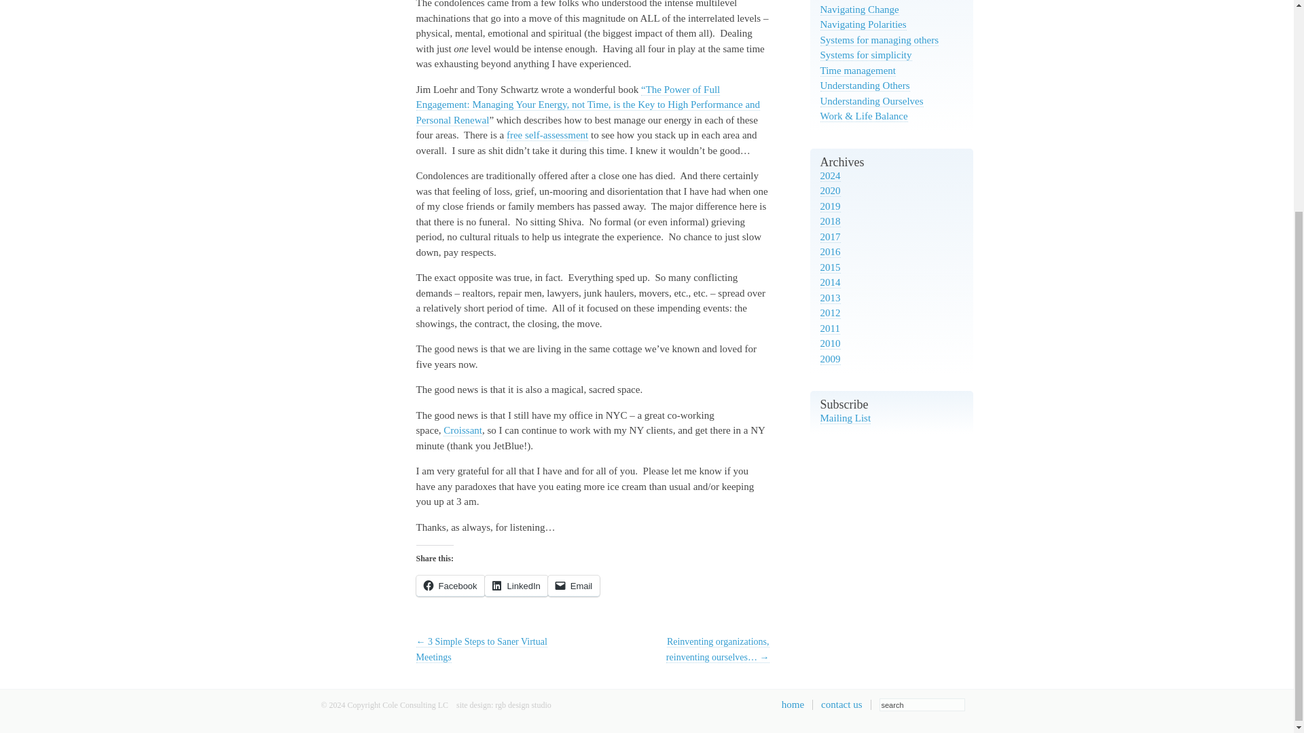  I want to click on Email, so click(573, 586).